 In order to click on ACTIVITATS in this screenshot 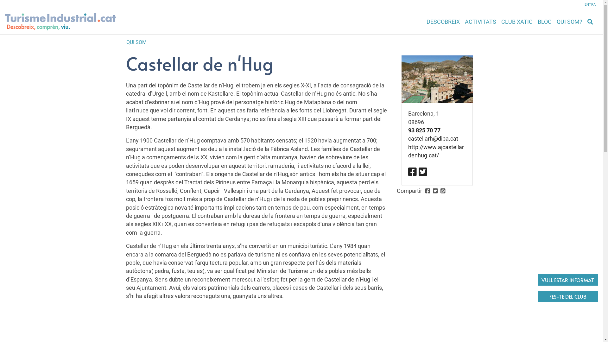, I will do `click(481, 22)`.